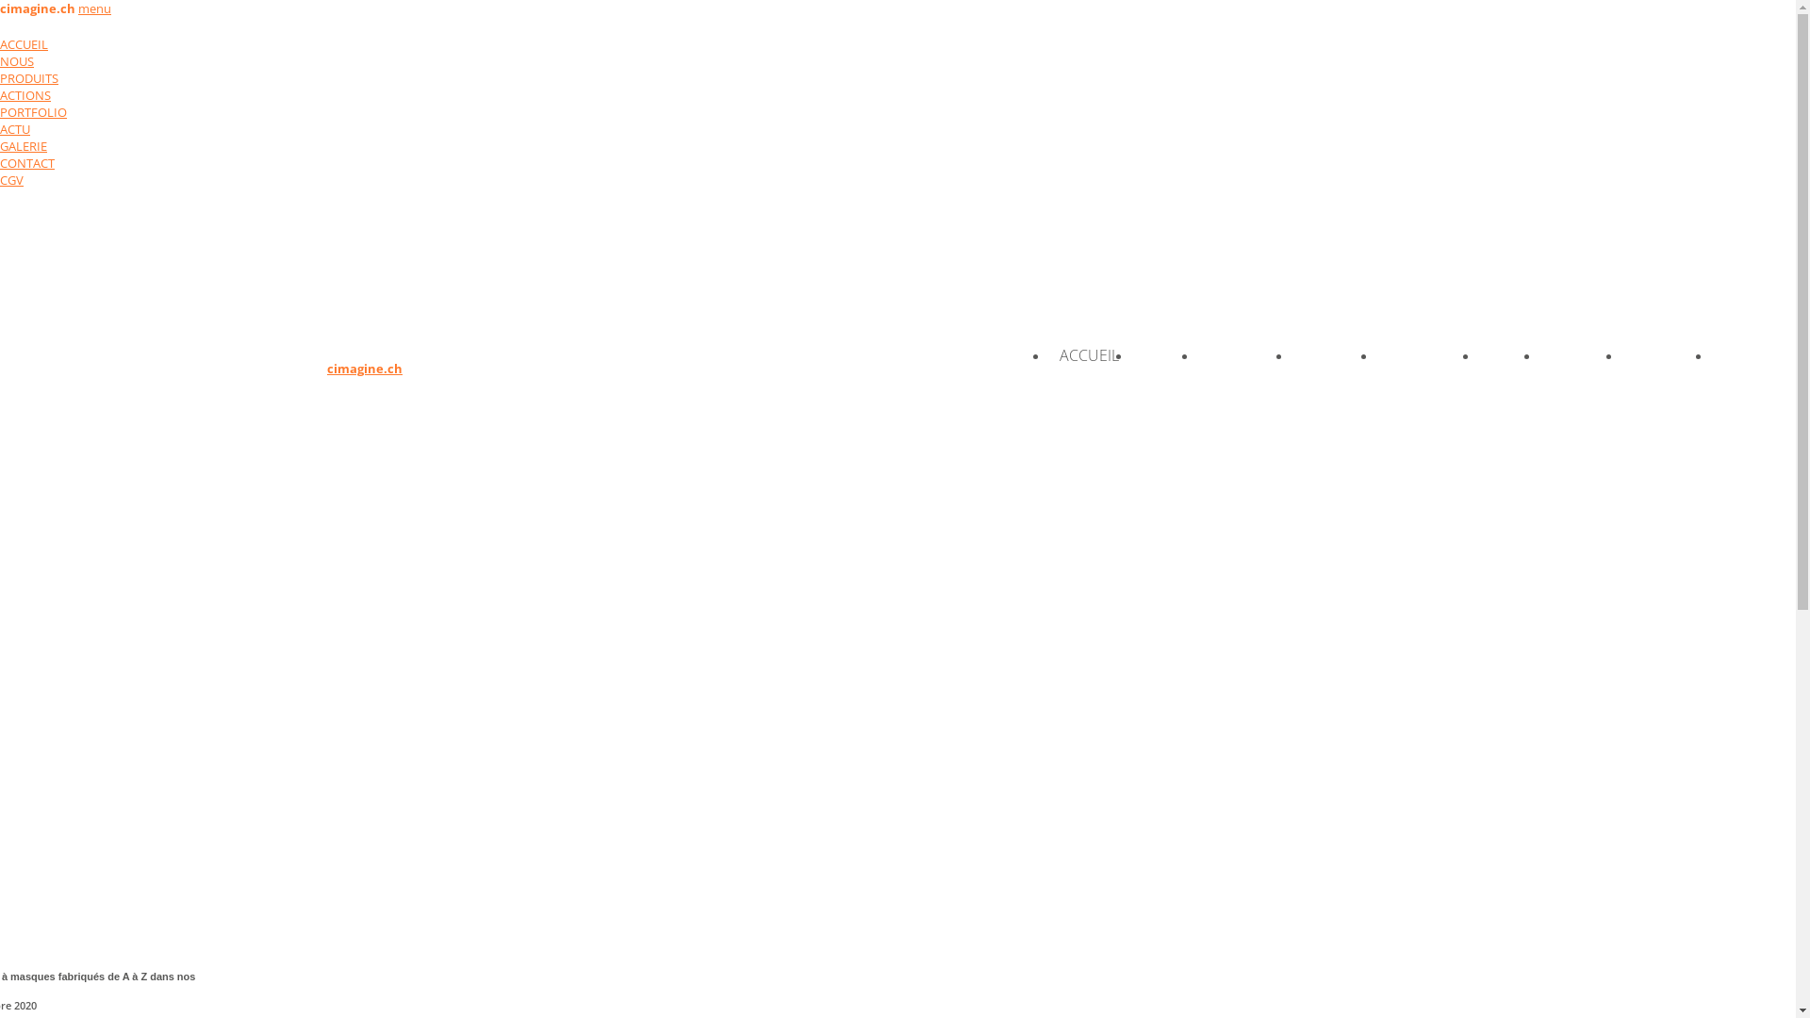  I want to click on ACTIONS, so click(25, 95).